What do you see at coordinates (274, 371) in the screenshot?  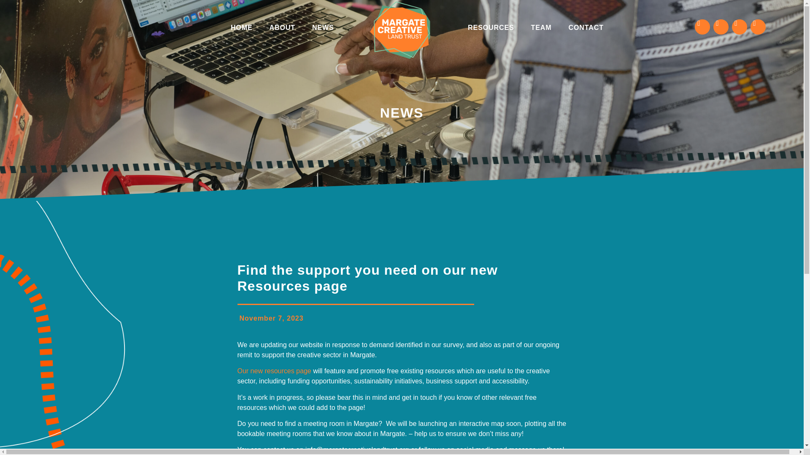 I see `Our new resources page` at bounding box center [274, 371].